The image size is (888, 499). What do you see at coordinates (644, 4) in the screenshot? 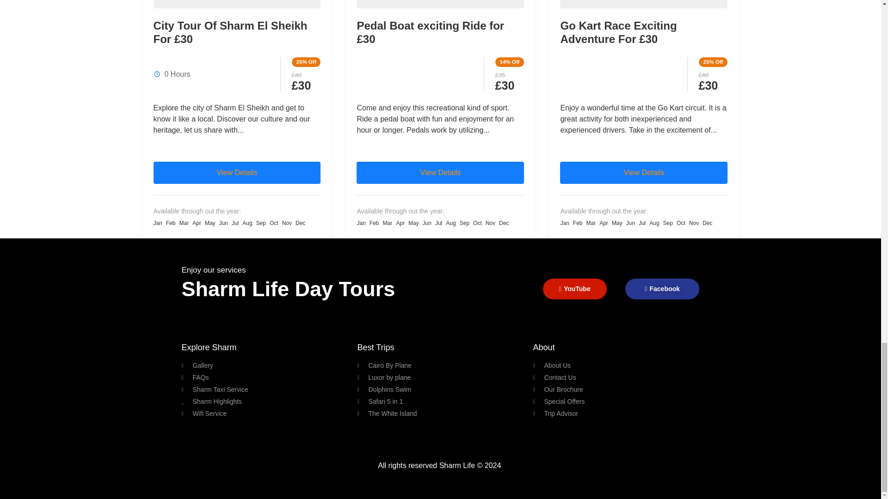
I see `Go Kart 01 - Sharm Life` at bounding box center [644, 4].